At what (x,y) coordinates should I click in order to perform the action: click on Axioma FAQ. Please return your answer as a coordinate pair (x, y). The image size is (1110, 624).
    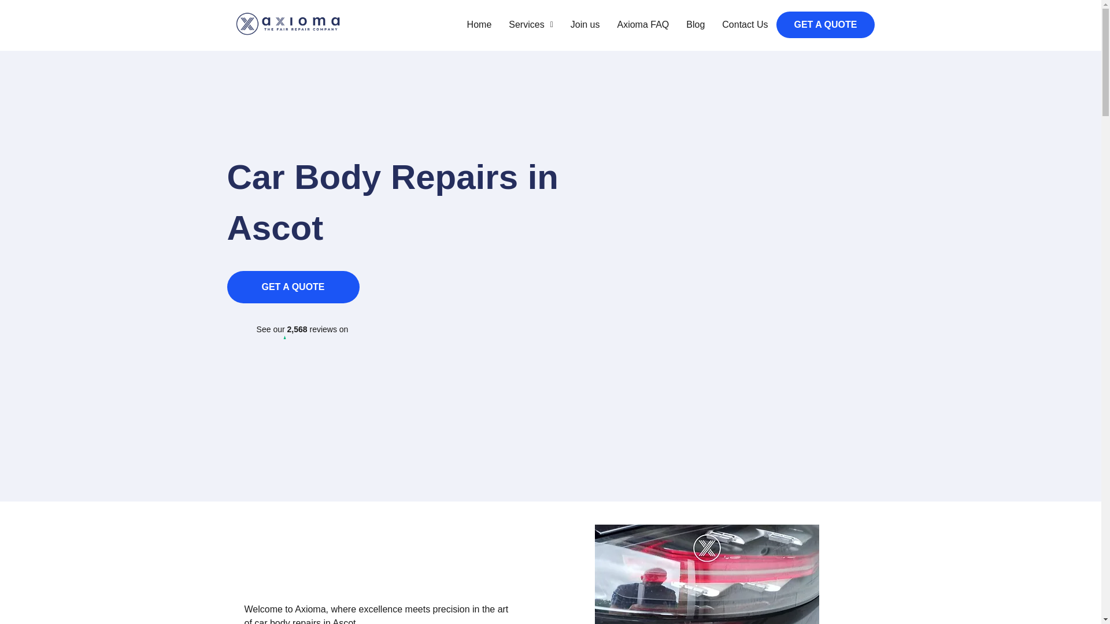
    Looking at the image, I should click on (643, 24).